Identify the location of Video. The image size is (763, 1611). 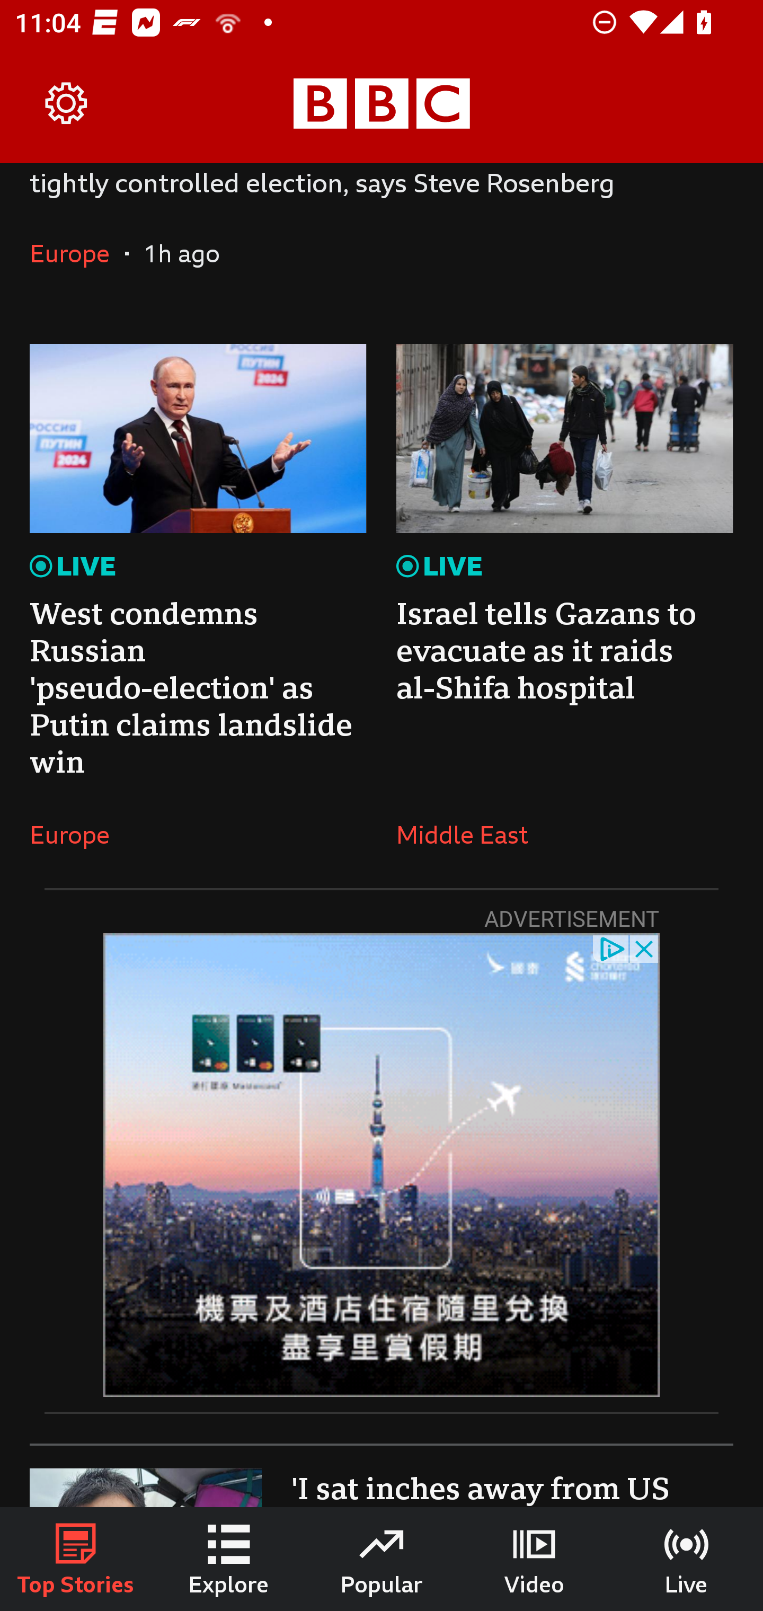
(534, 1559).